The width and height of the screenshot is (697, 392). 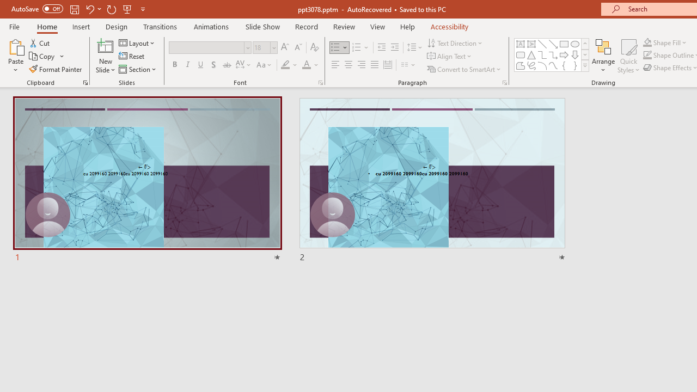 I want to click on Oval, so click(x=575, y=44).